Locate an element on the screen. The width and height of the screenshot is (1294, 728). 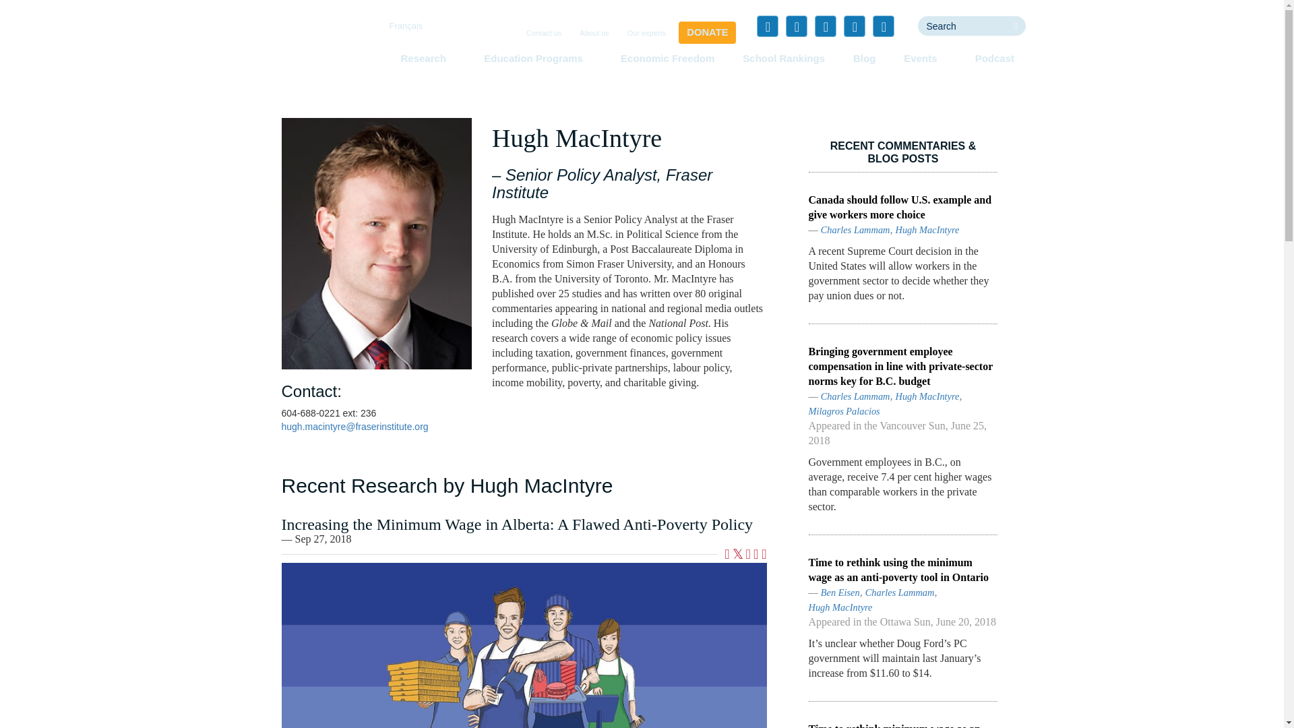
LinkedIn is located at coordinates (825, 26).